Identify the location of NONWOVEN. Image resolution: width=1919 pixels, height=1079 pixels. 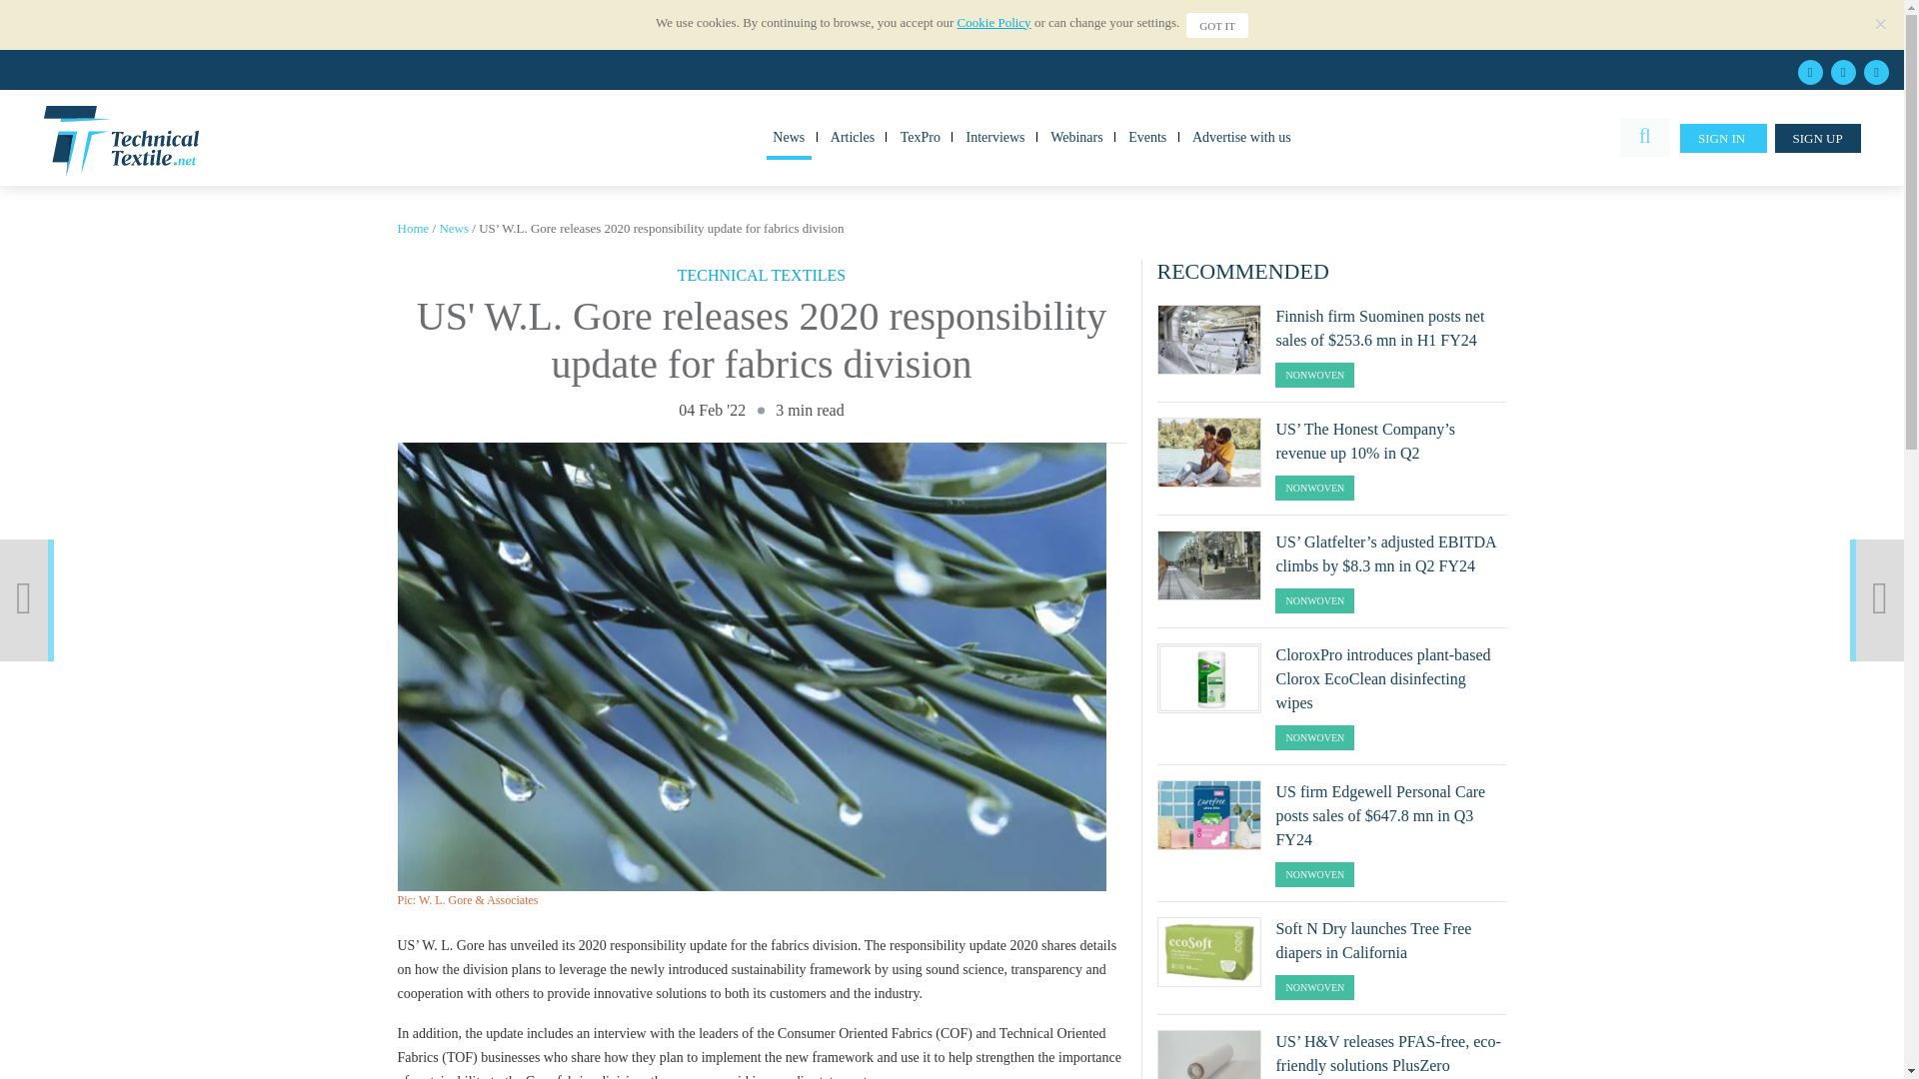
(1315, 488).